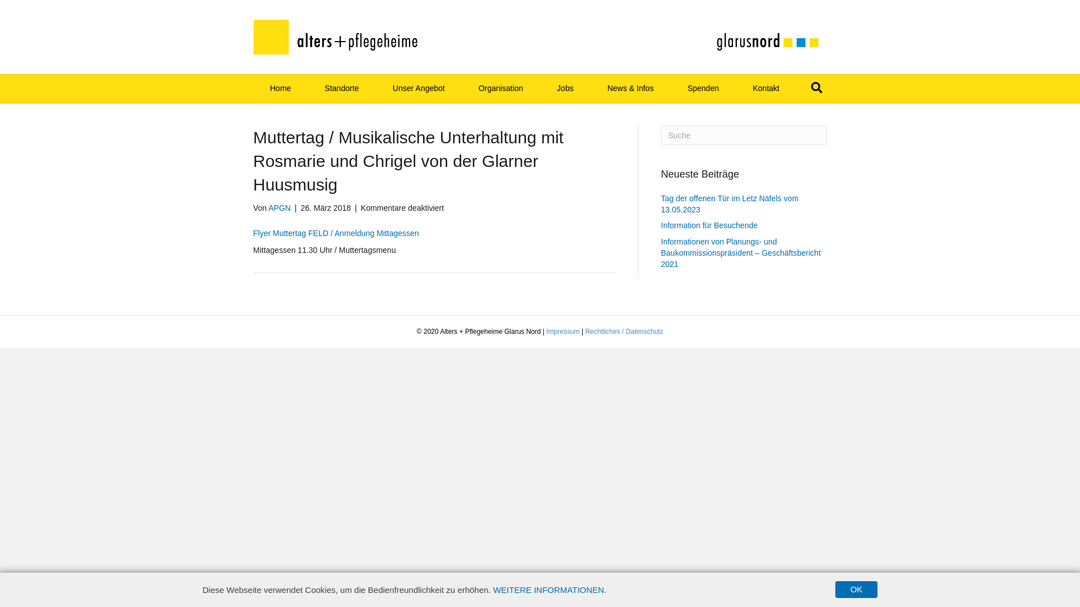 Image resolution: width=1080 pixels, height=607 pixels. I want to click on News & Infos, so click(631, 89).